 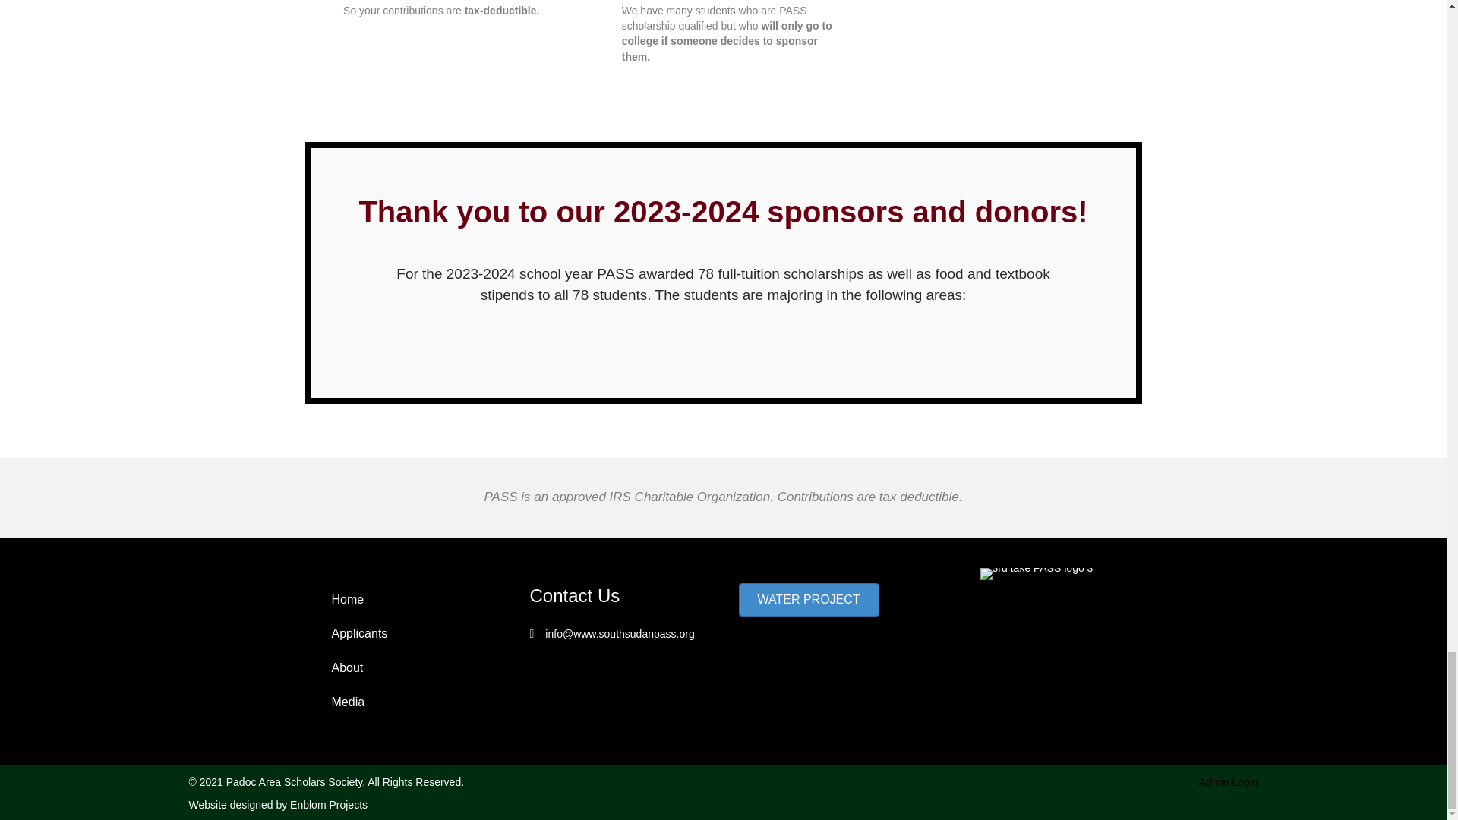 I want to click on Applicants, so click(x=409, y=634).